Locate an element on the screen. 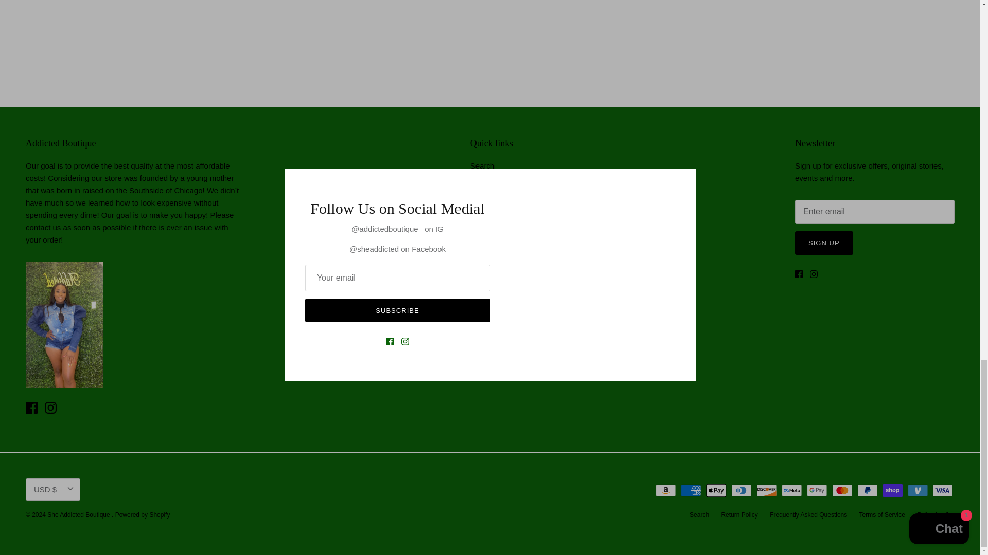 This screenshot has height=555, width=988. Instagram is located at coordinates (814, 274).